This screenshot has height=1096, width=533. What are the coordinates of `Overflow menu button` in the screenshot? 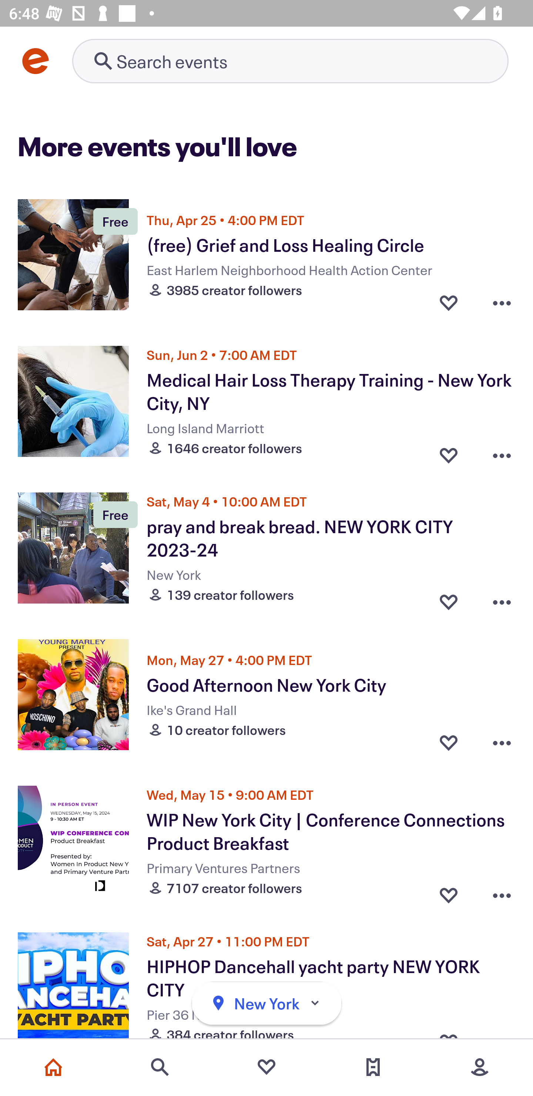 It's located at (502, 302).